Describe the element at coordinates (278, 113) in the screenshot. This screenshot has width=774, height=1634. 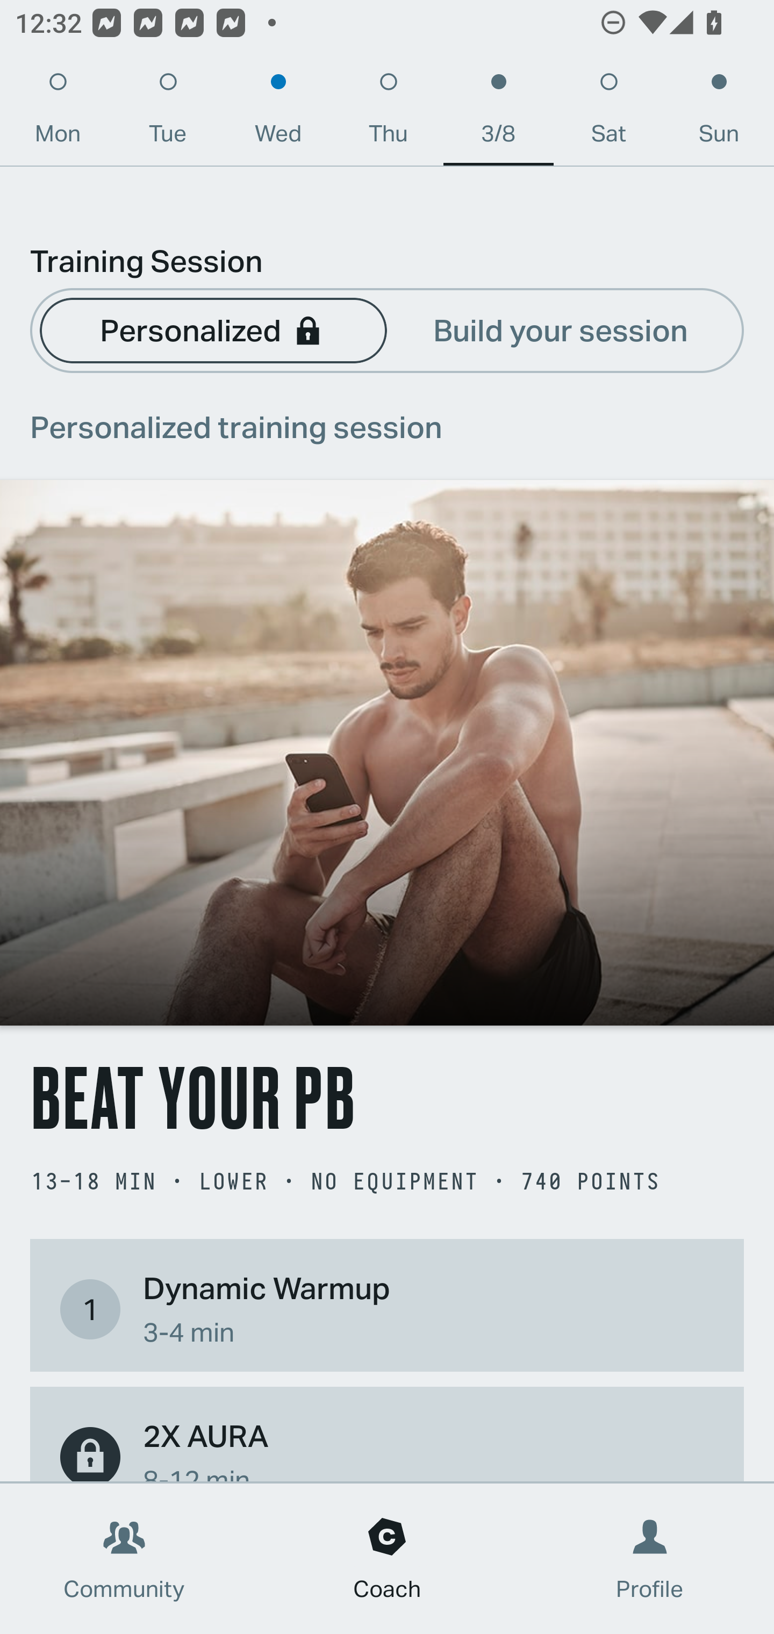
I see `Wed` at that location.